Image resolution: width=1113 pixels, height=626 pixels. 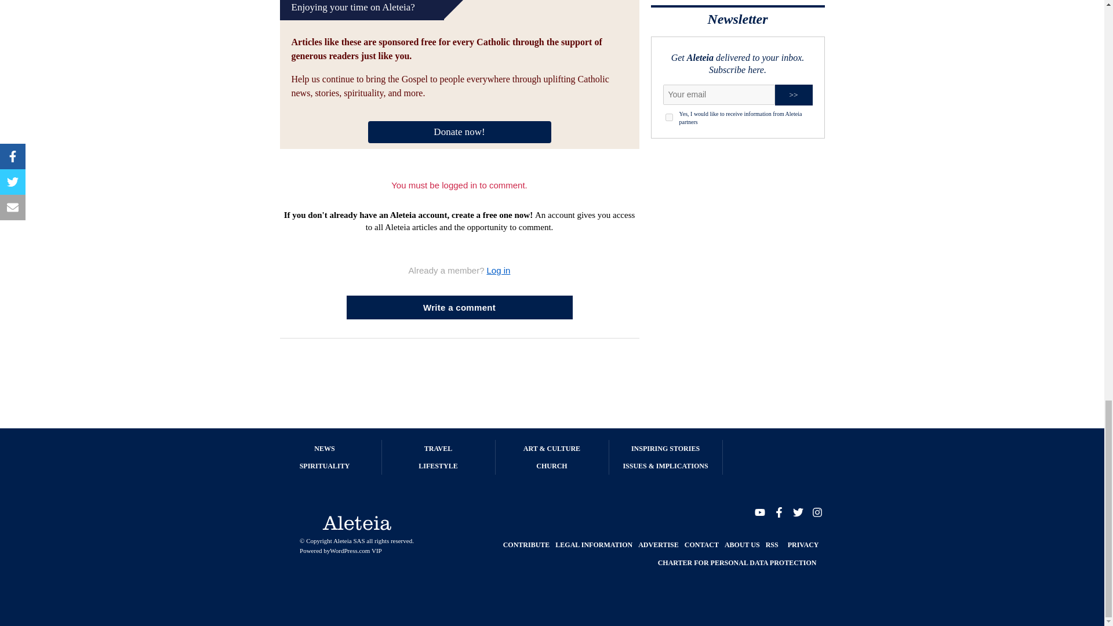 What do you see at coordinates (816, 511) in the screenshot?
I see `social-ig-footer` at bounding box center [816, 511].